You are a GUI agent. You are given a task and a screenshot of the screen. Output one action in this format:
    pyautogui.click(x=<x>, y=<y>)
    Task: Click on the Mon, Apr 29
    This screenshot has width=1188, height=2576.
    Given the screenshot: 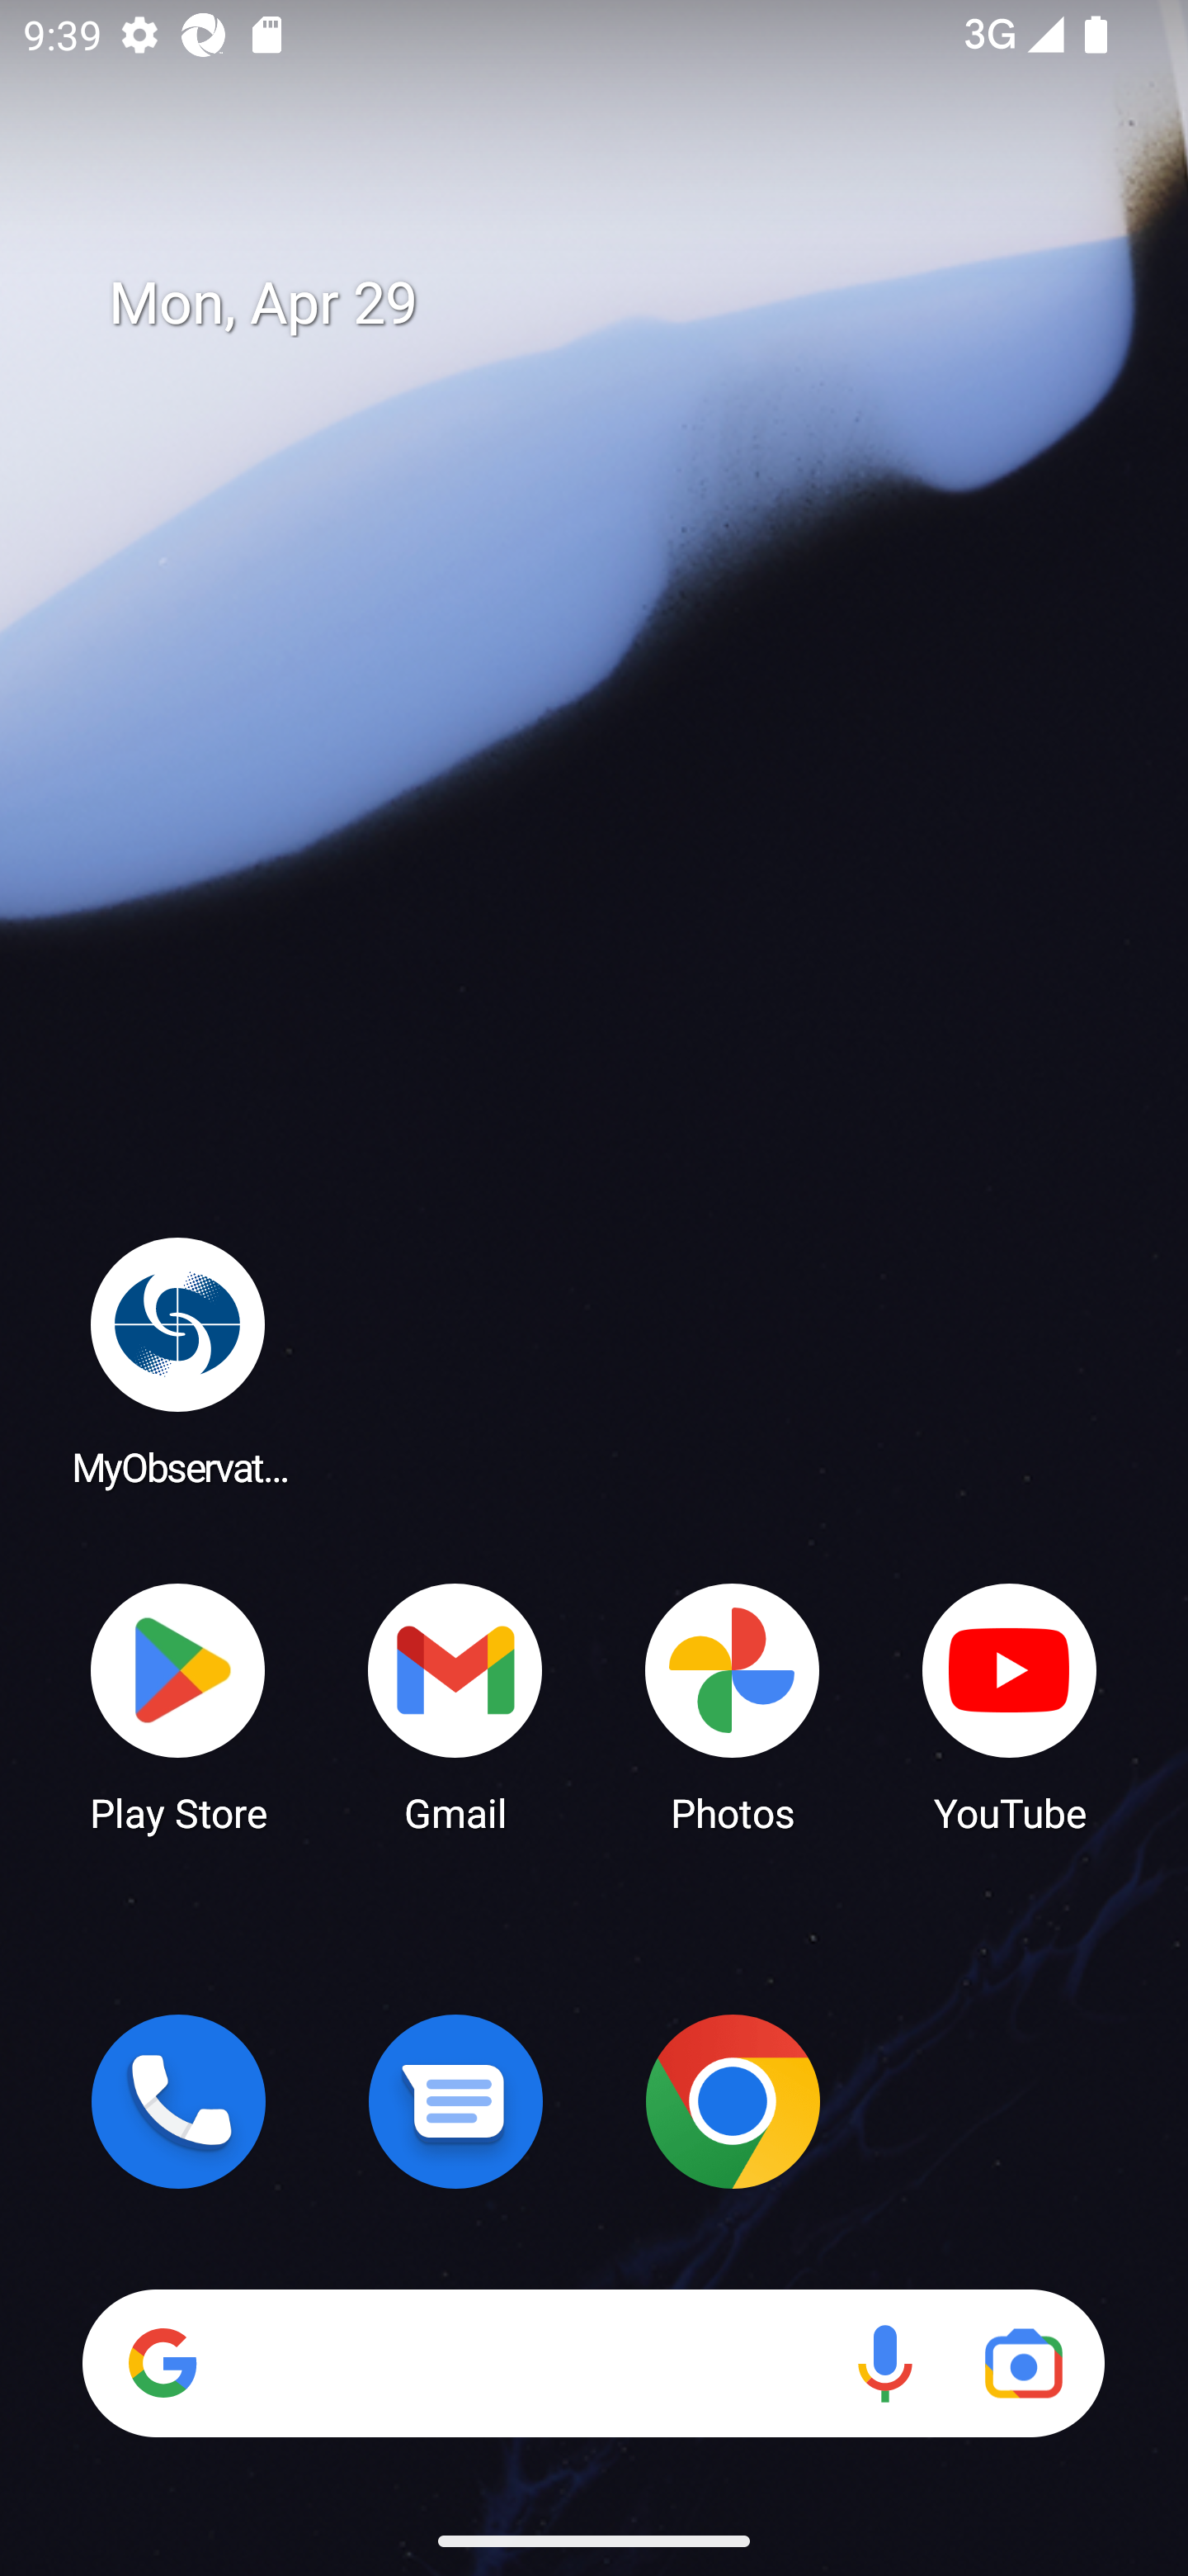 What is the action you would take?
    pyautogui.click(x=617, y=304)
    